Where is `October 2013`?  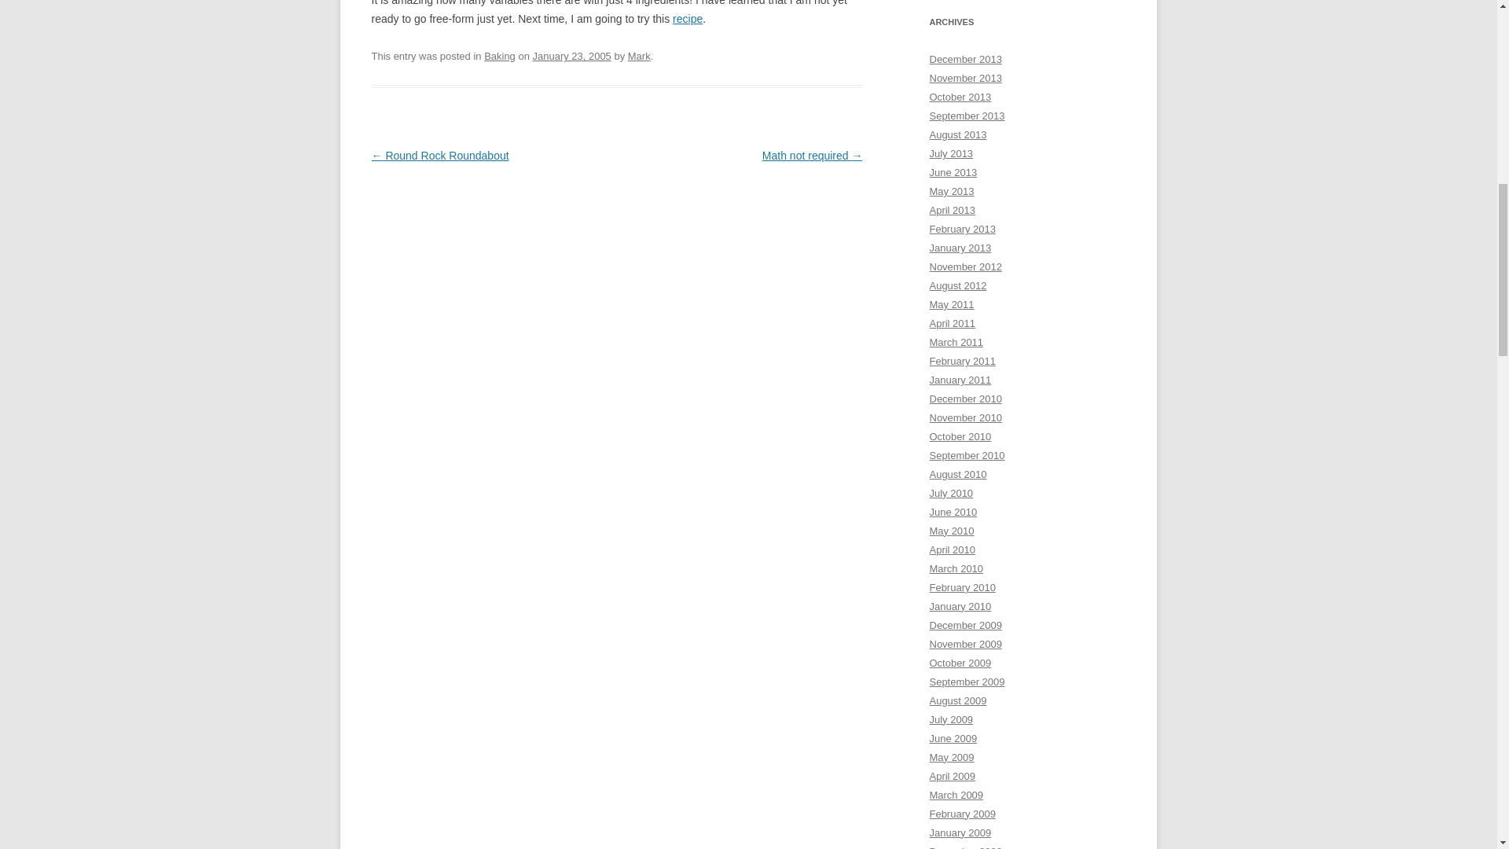 October 2013 is located at coordinates (960, 96).